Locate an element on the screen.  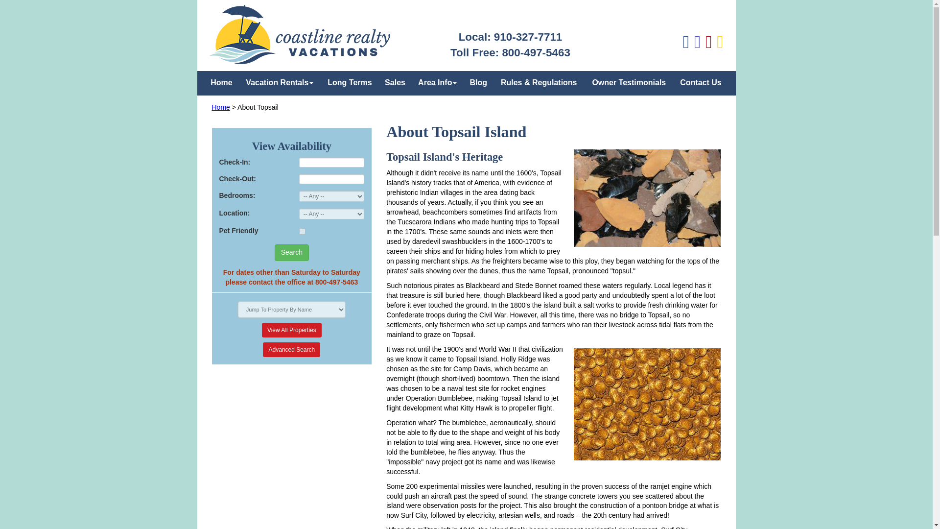
Long Terms is located at coordinates (350, 82).